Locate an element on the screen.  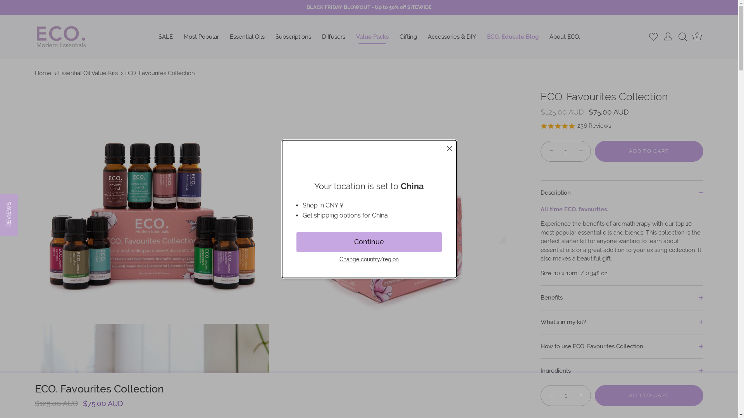
Gifting is located at coordinates (408, 37).